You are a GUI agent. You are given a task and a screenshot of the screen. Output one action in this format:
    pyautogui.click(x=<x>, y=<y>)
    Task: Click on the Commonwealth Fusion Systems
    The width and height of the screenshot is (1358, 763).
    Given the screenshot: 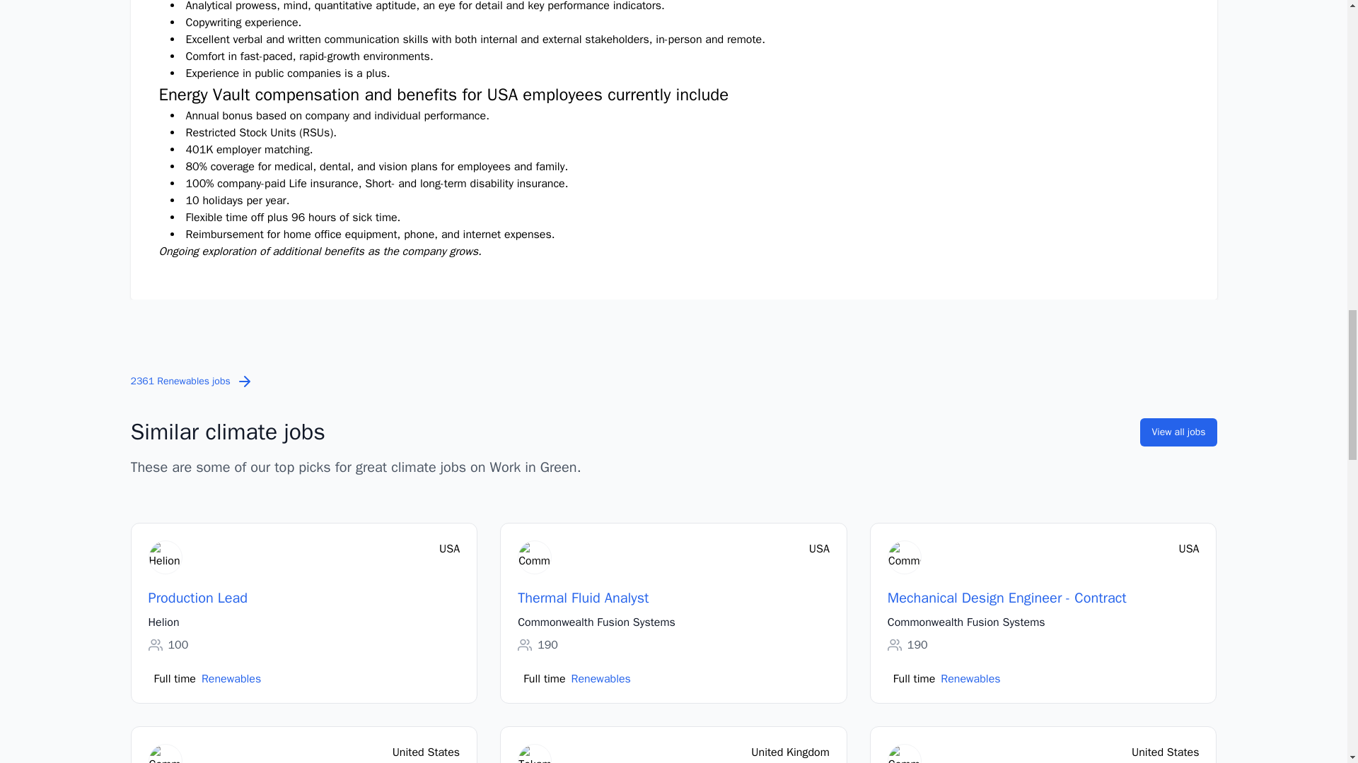 What is the action you would take?
    pyautogui.click(x=596, y=622)
    